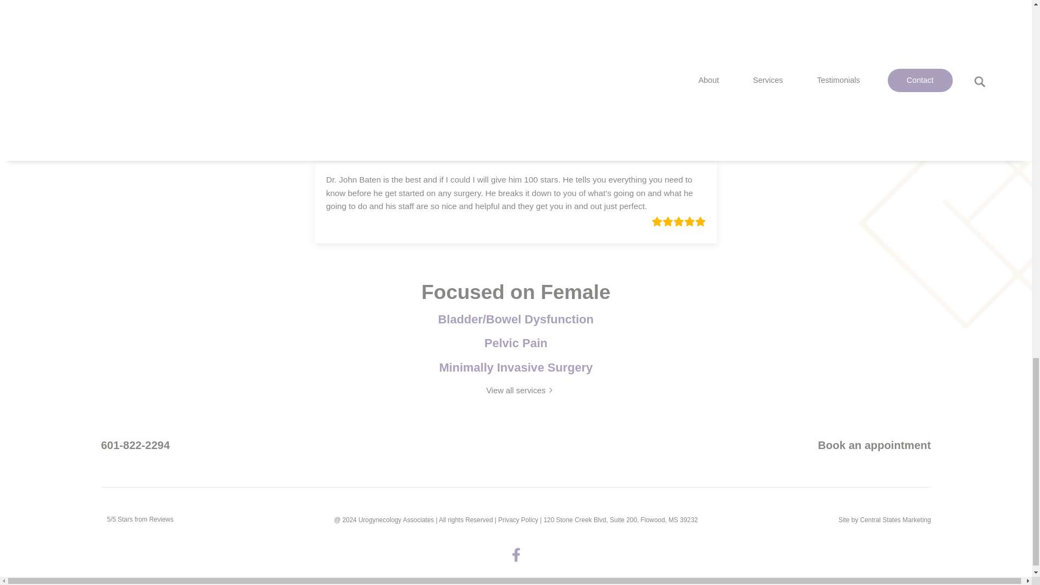 This screenshot has height=585, width=1040. Describe the element at coordinates (518, 519) in the screenshot. I see `Privacy Policy` at that location.